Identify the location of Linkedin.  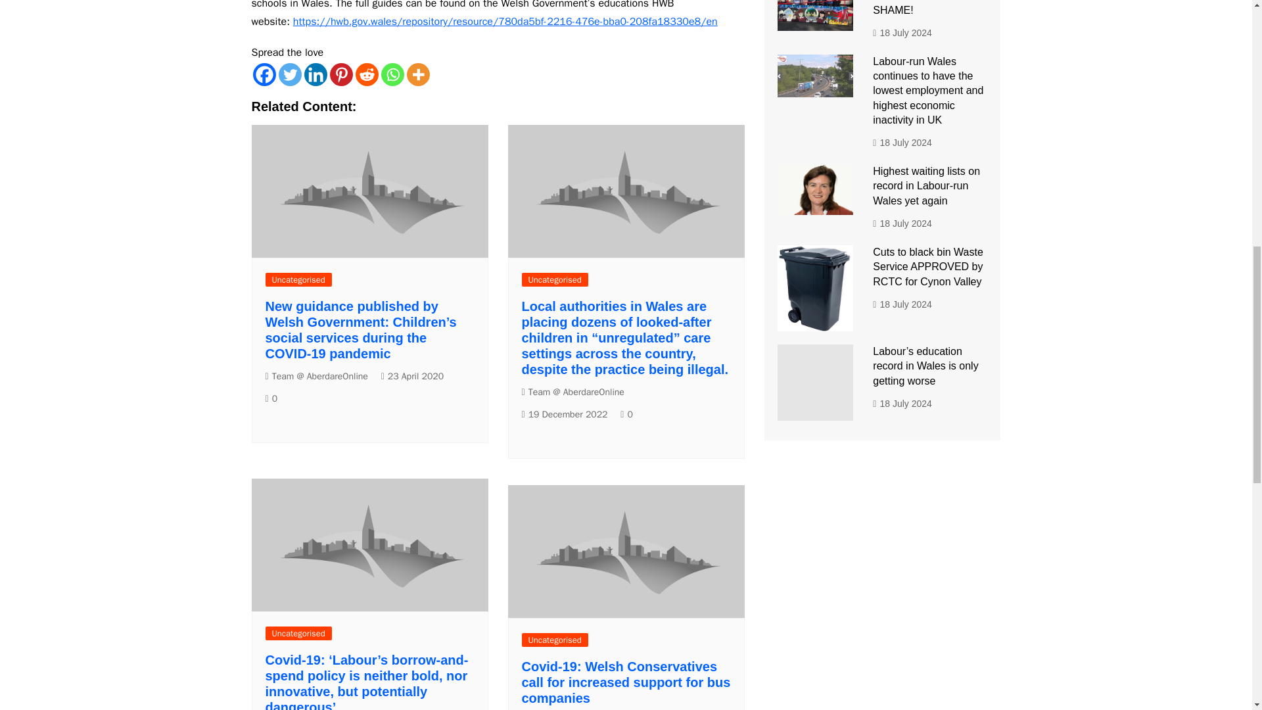
(315, 74).